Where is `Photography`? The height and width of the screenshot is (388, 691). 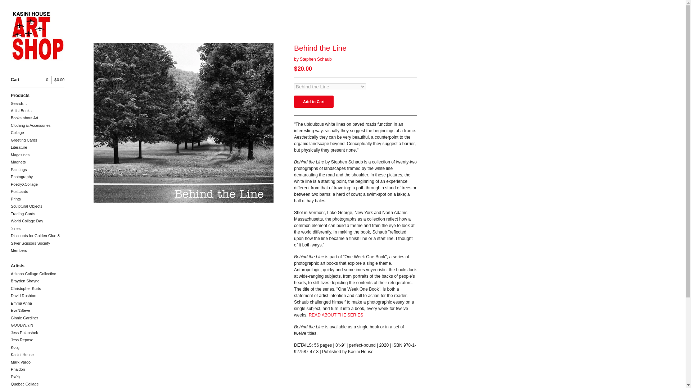 Photography is located at coordinates (37, 177).